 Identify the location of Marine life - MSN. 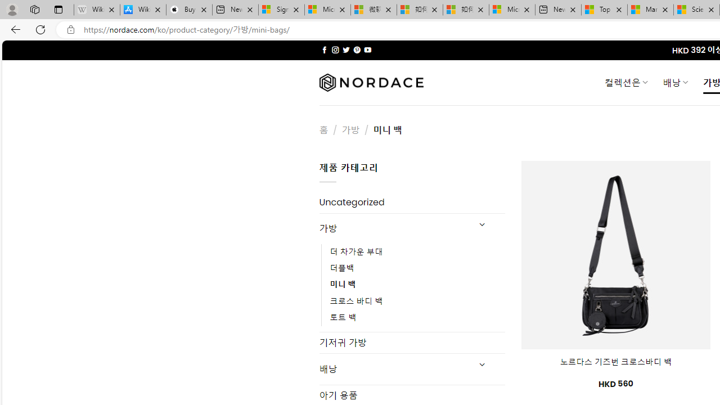
(650, 10).